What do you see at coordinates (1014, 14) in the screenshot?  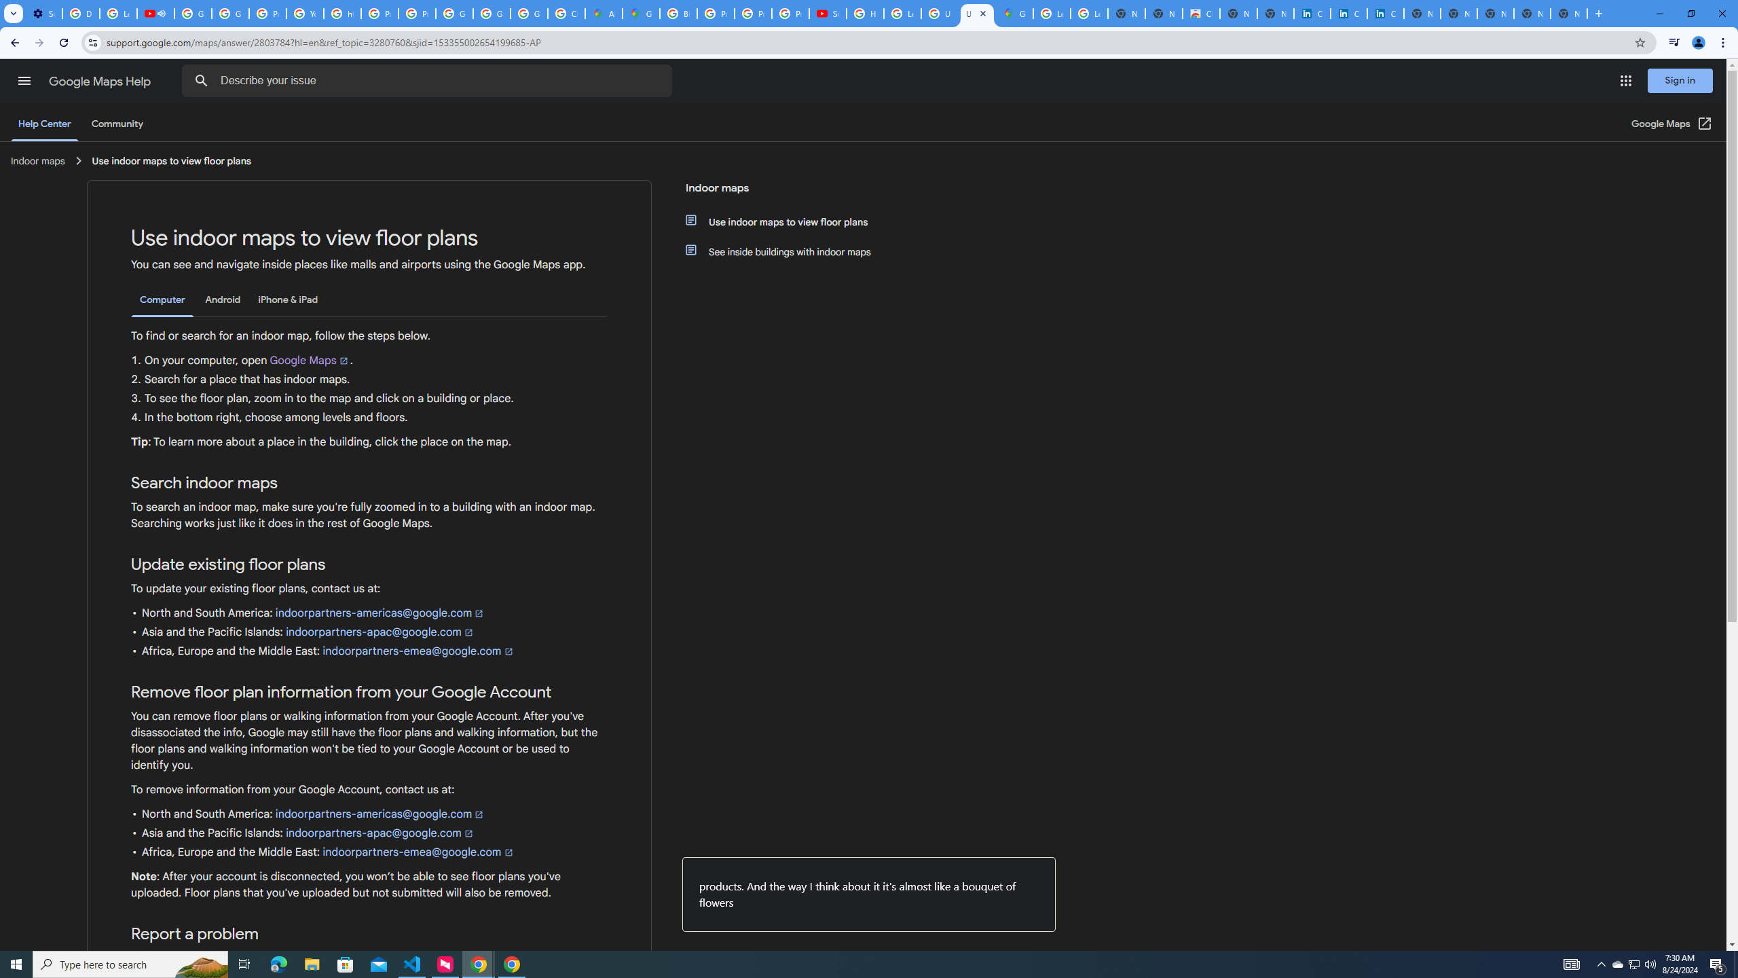 I see `Google Maps` at bounding box center [1014, 14].